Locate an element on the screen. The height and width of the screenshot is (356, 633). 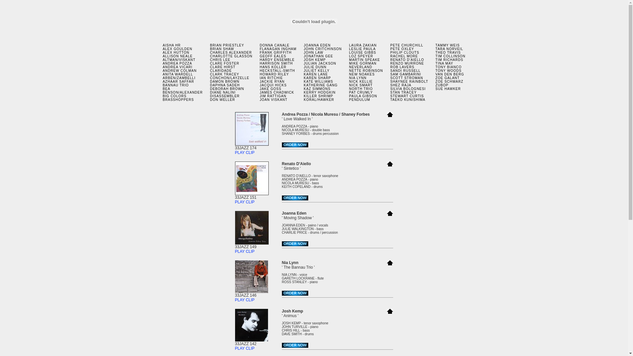
PLAY CLIP is located at coordinates (245, 251).